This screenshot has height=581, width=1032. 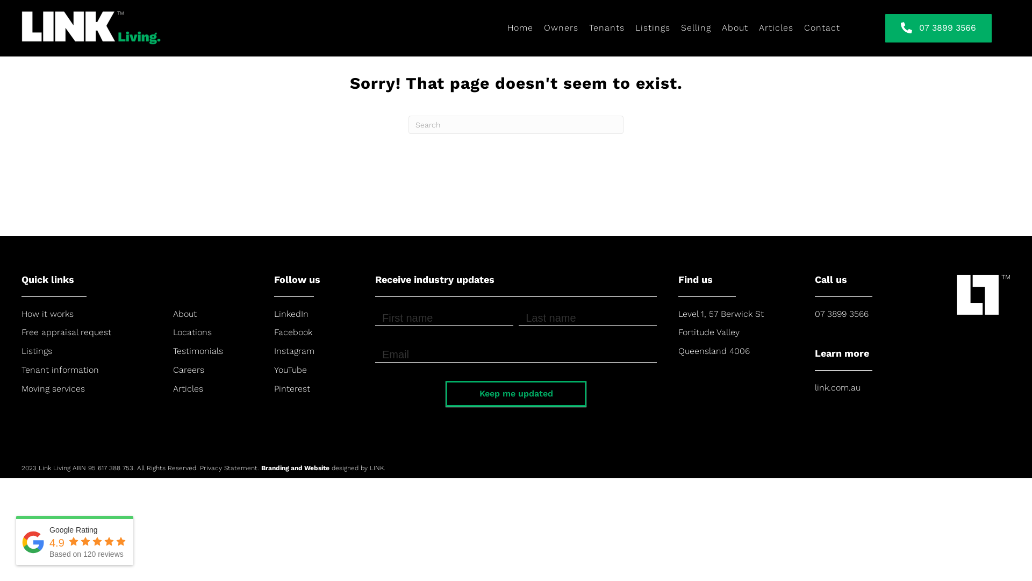 I want to click on 07 3899 3566, so click(x=842, y=314).